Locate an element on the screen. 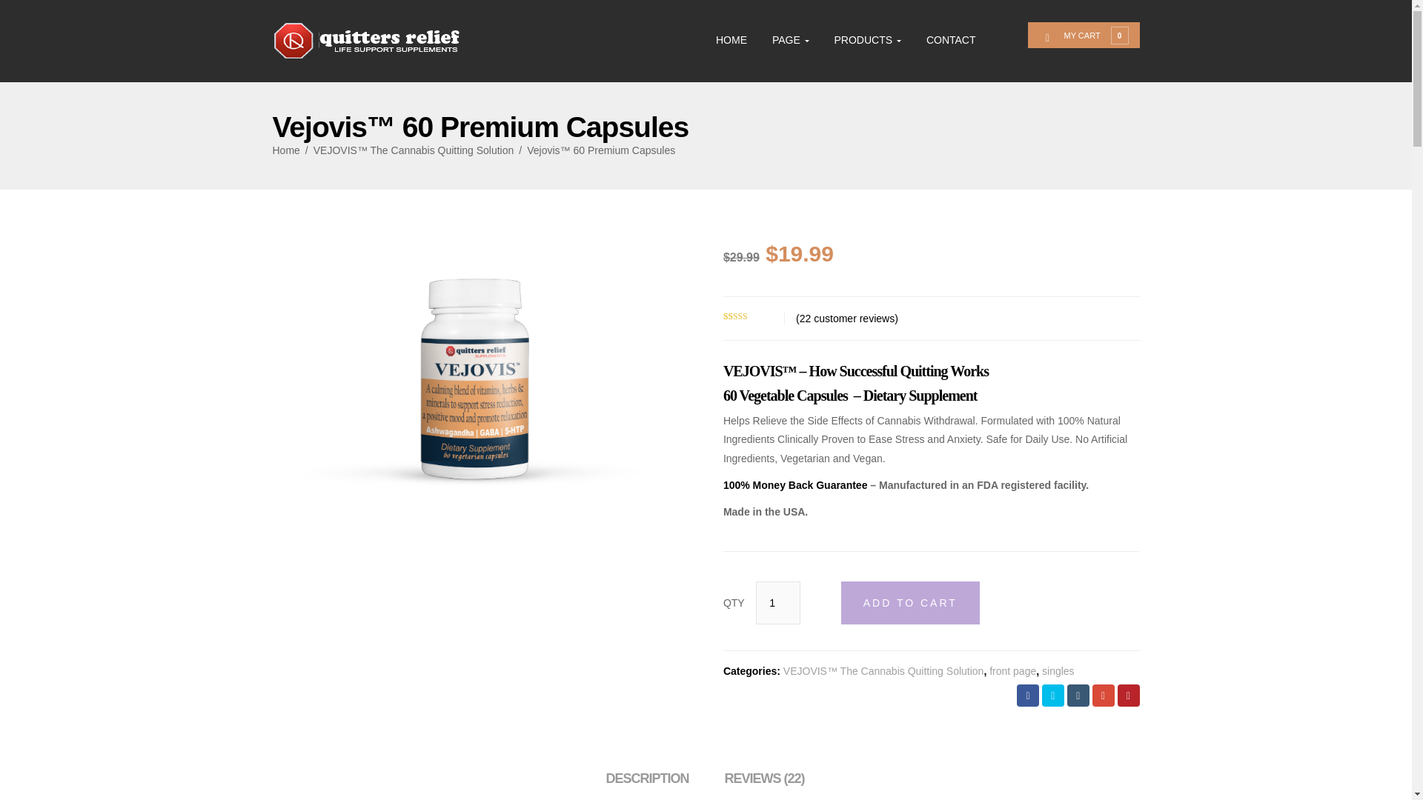 The height and width of the screenshot is (800, 1423). HOME is located at coordinates (731, 39).